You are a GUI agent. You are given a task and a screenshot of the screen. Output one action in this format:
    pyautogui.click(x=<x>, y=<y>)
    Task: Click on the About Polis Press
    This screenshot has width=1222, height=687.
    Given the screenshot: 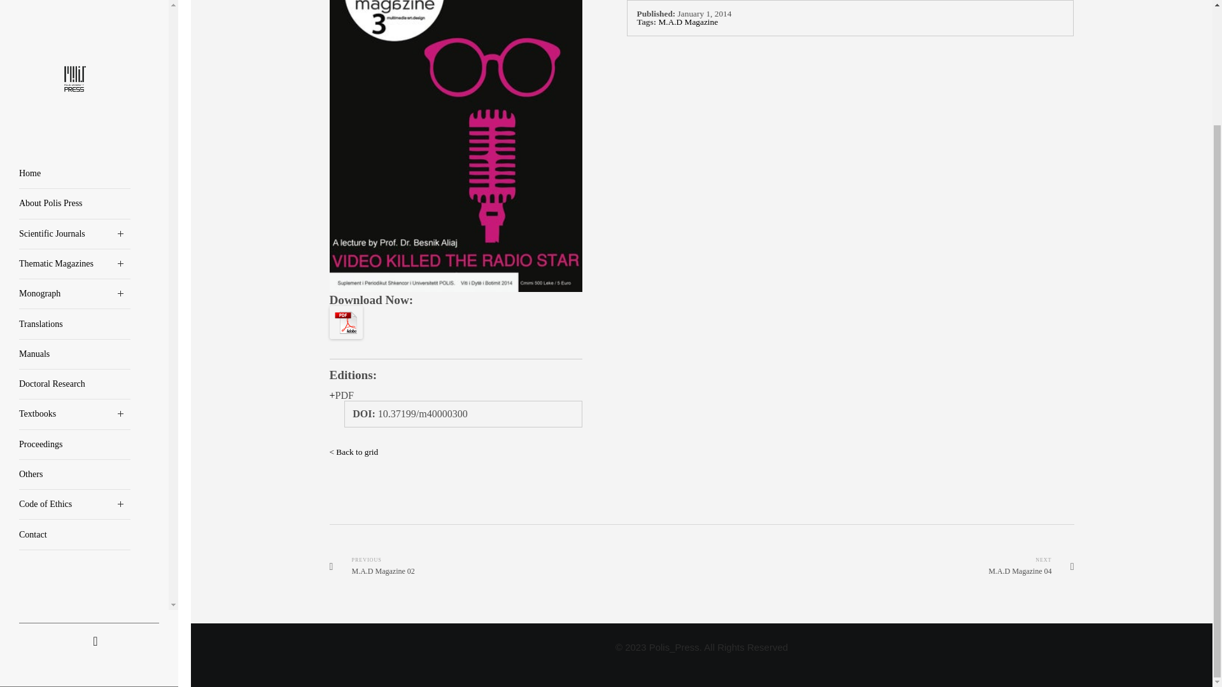 What is the action you would take?
    pyautogui.click(x=75, y=60)
    